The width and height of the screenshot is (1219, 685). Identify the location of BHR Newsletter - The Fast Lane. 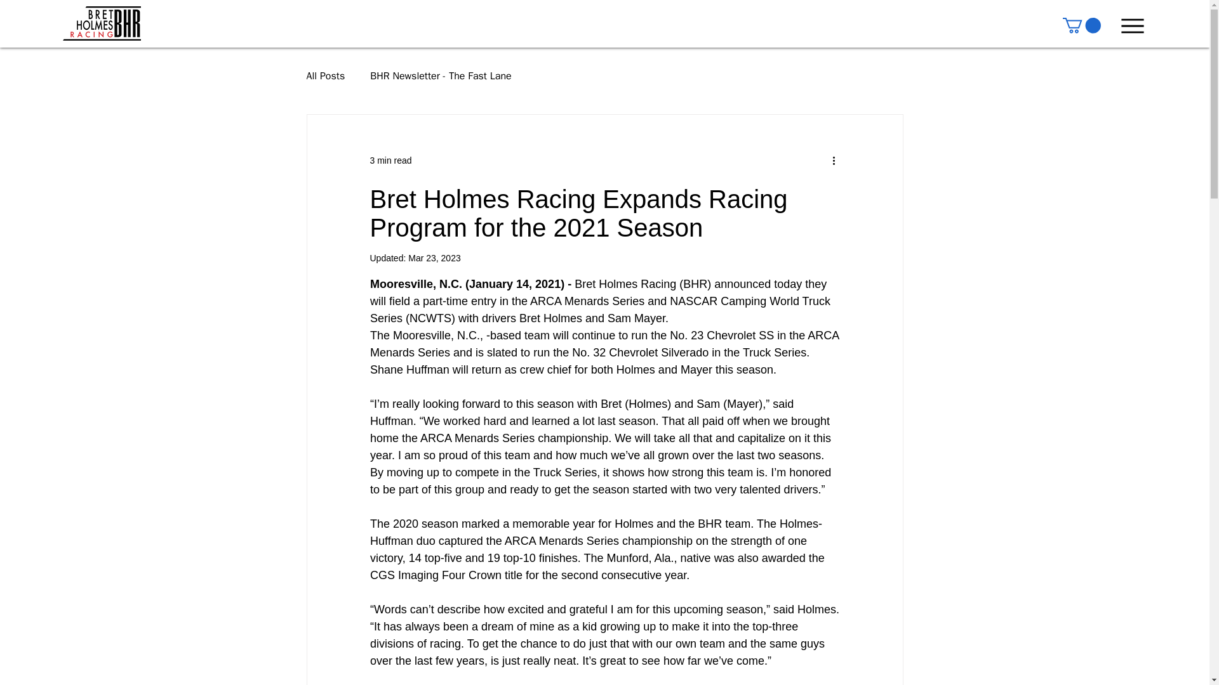
(441, 76).